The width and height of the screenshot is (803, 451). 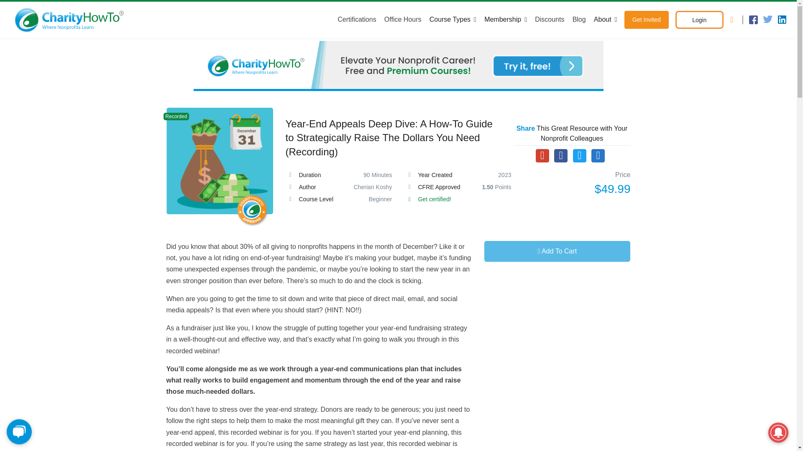 What do you see at coordinates (550, 19) in the screenshot?
I see `Discounts` at bounding box center [550, 19].